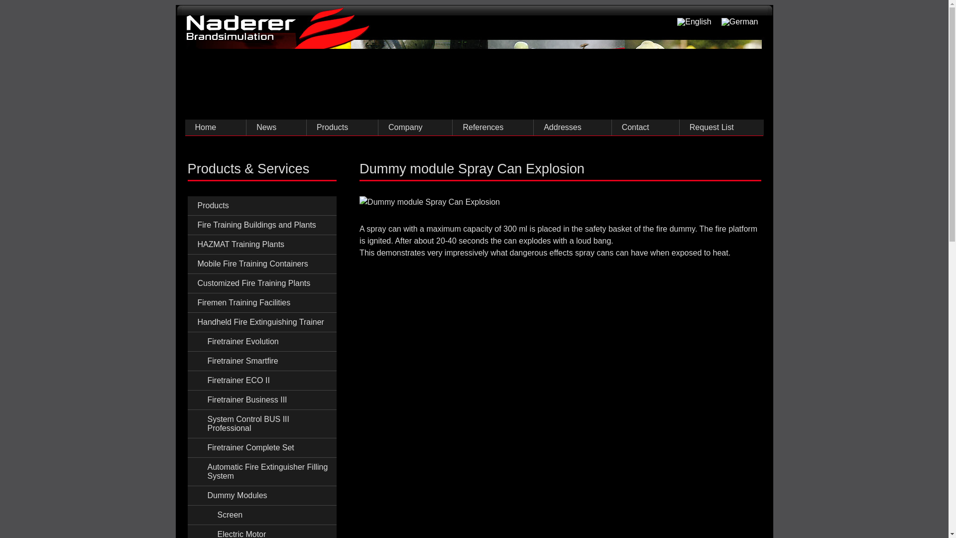  I want to click on Company, so click(415, 128).